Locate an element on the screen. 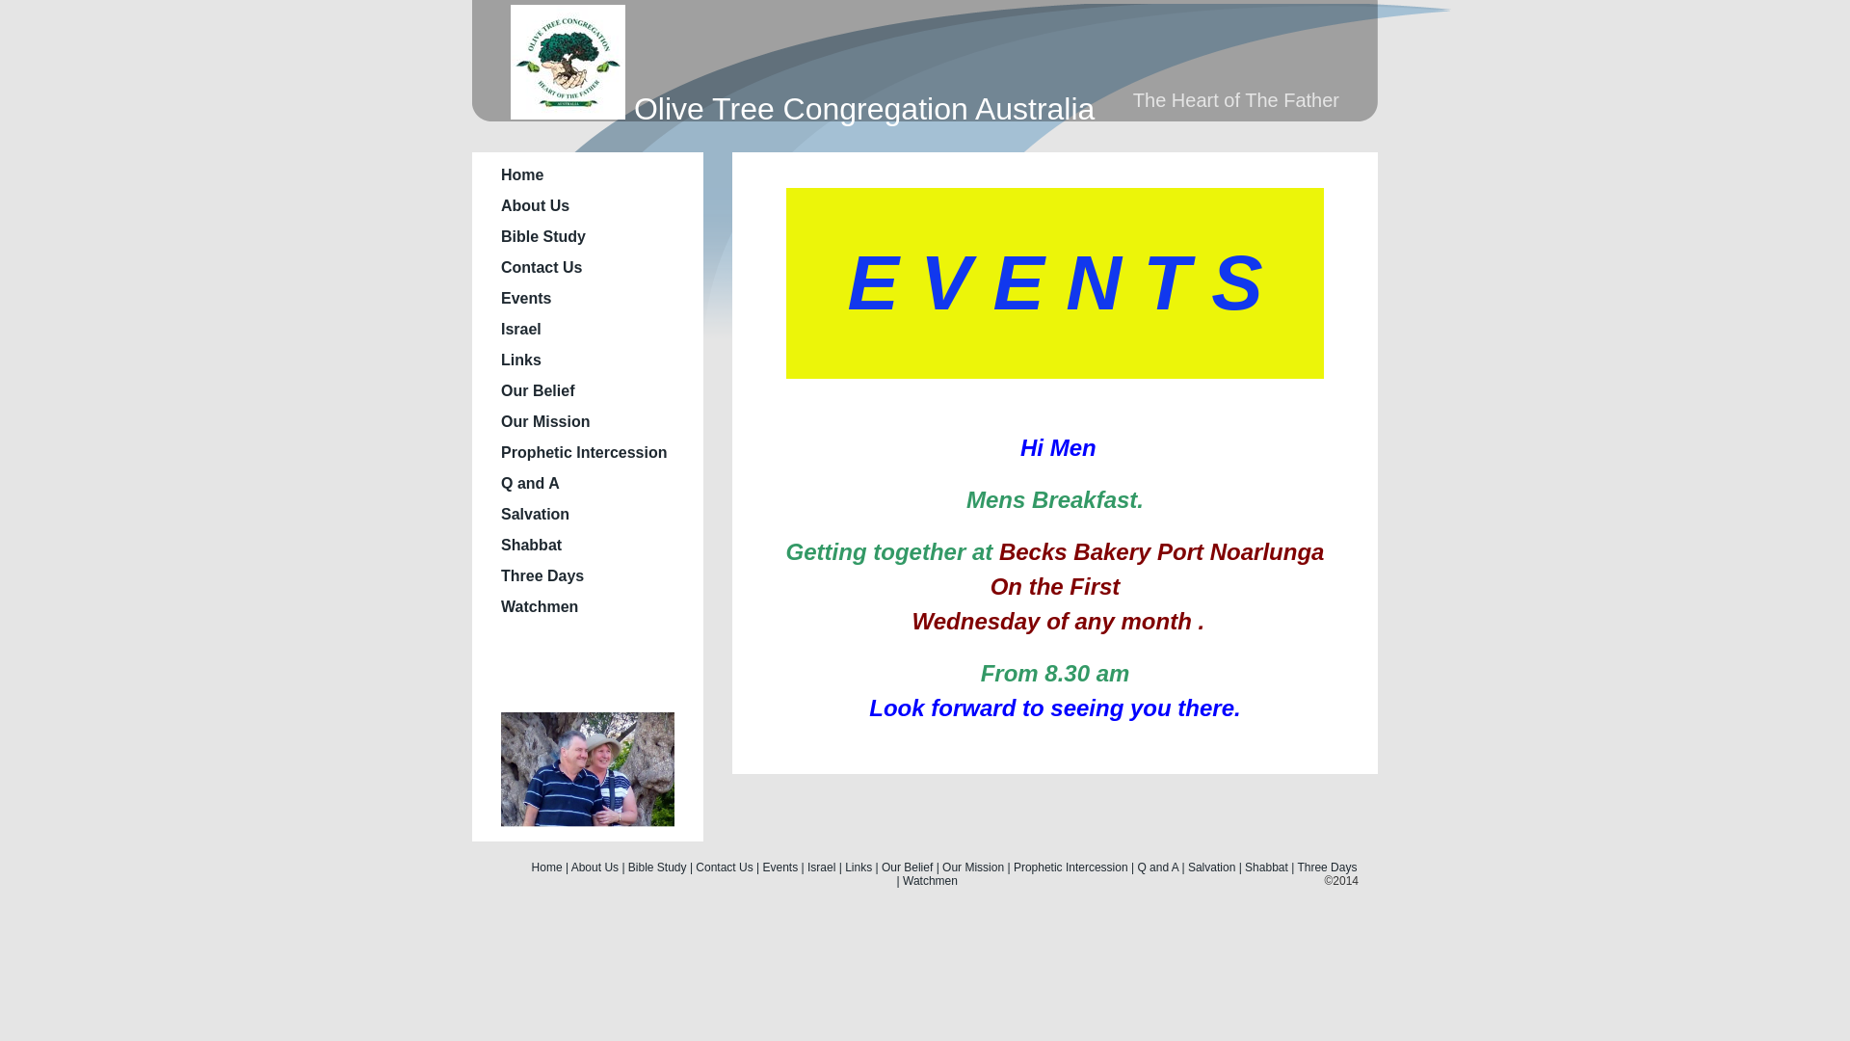 The width and height of the screenshot is (1850, 1041). Bible Study is located at coordinates (543, 237).